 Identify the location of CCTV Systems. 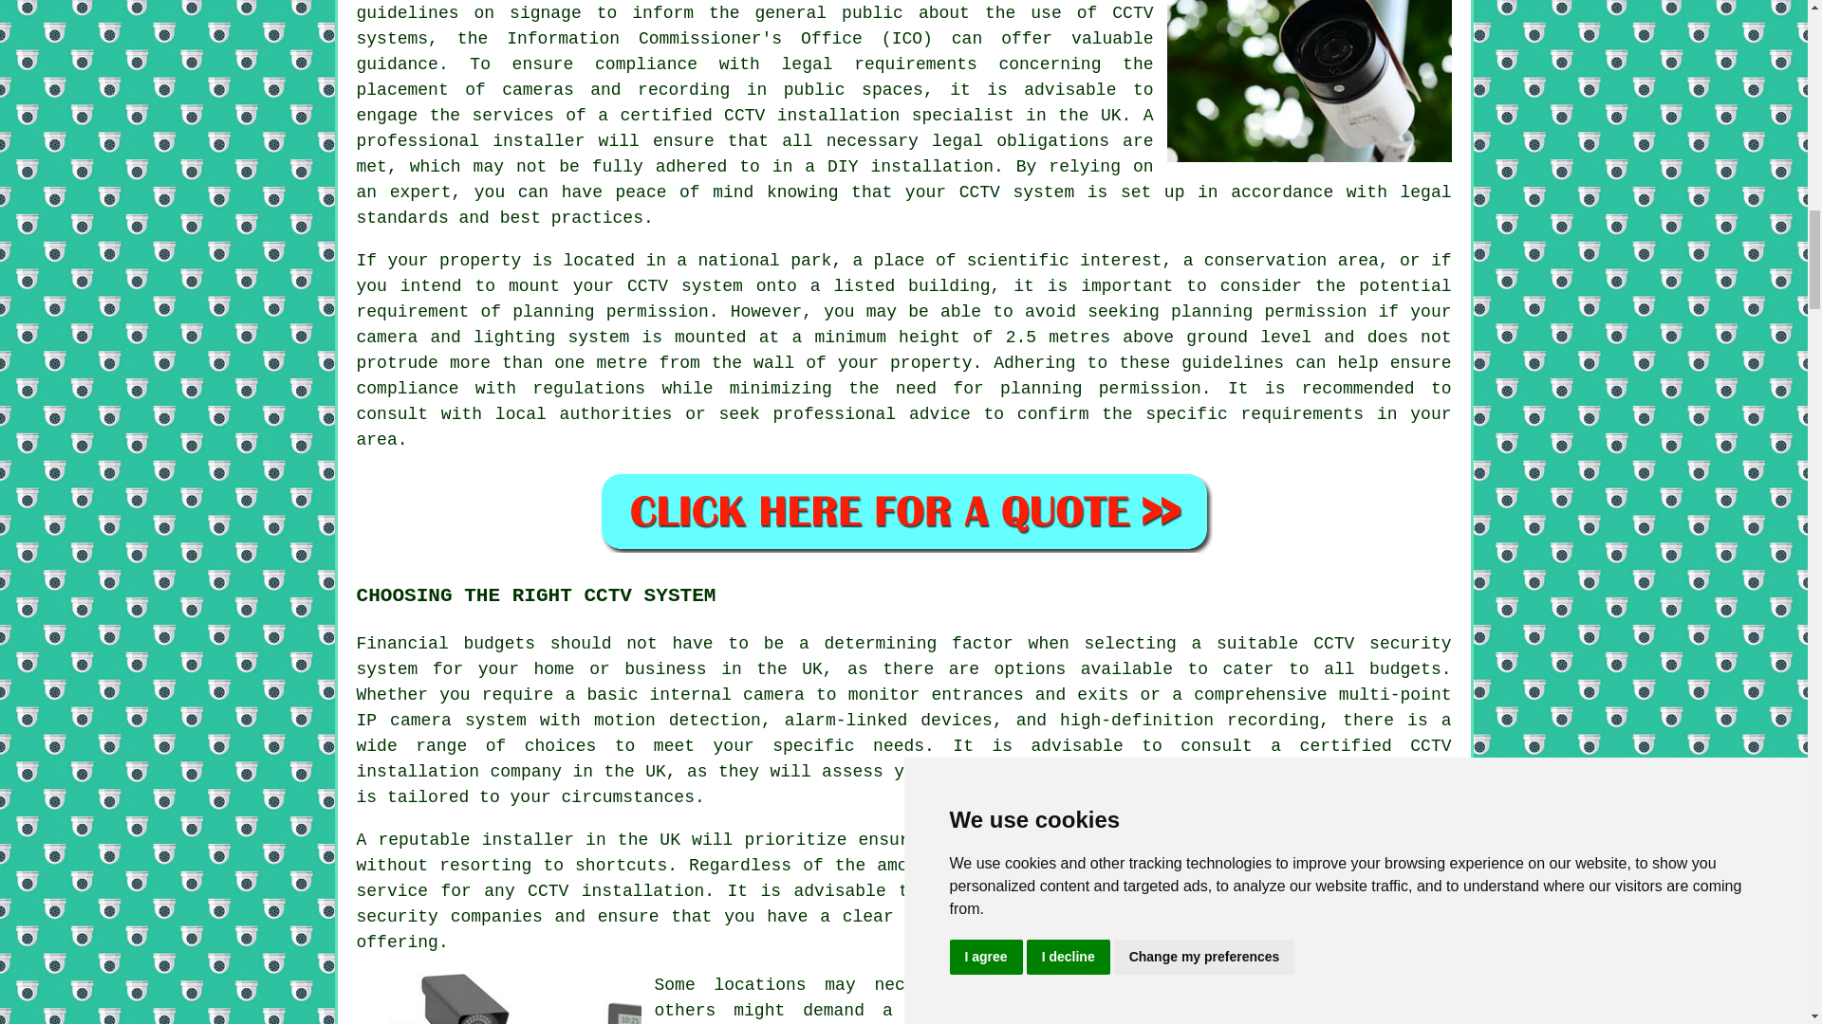
(499, 998).